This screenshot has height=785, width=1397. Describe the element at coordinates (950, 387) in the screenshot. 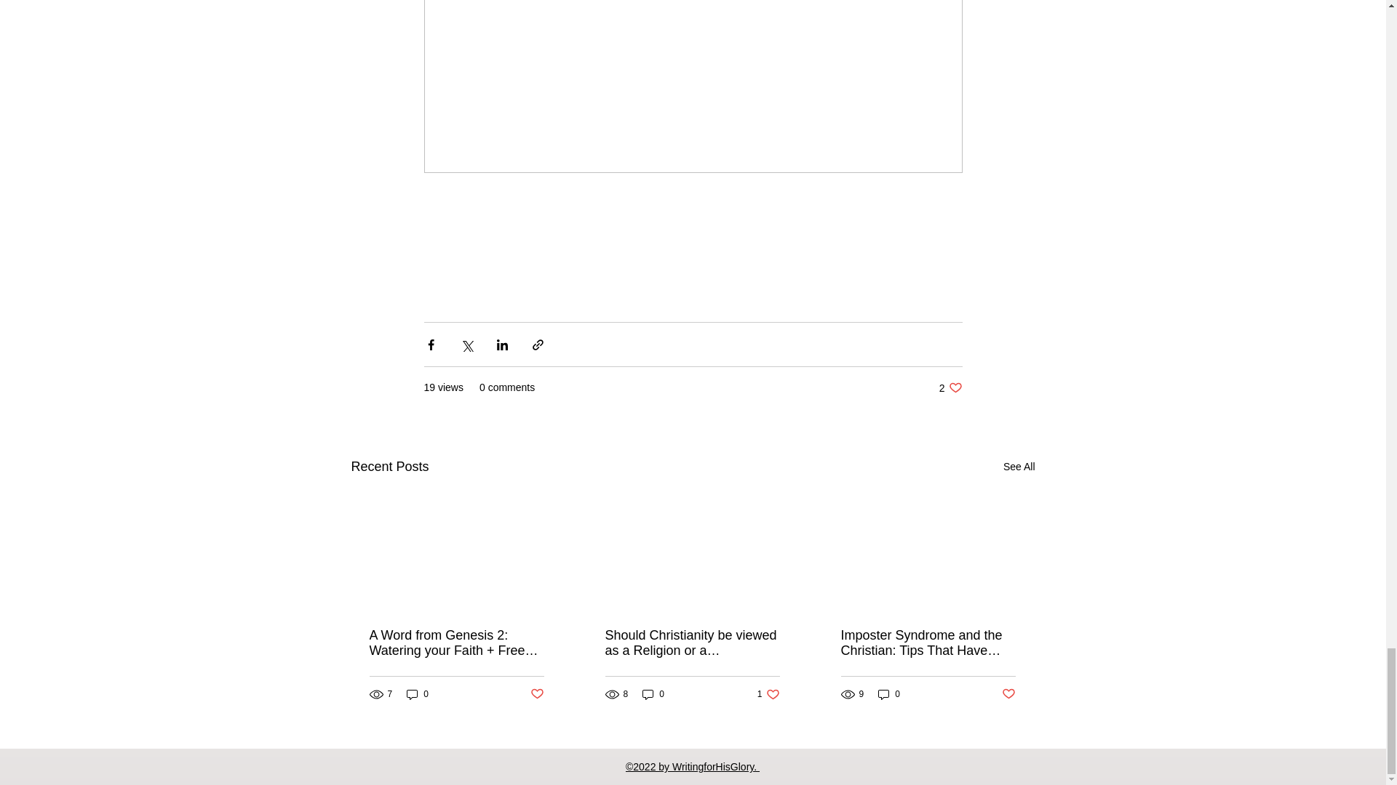

I see `0` at that location.